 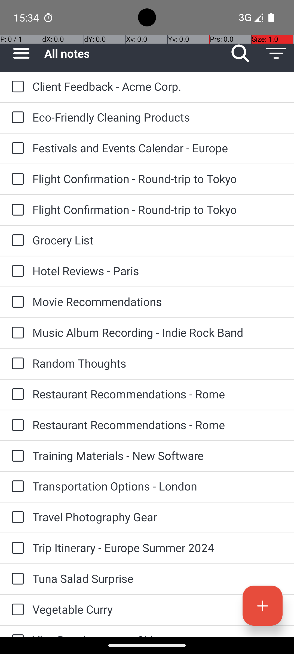 I want to click on Client Feedback - Acme Corp., so click(x=158, y=86).